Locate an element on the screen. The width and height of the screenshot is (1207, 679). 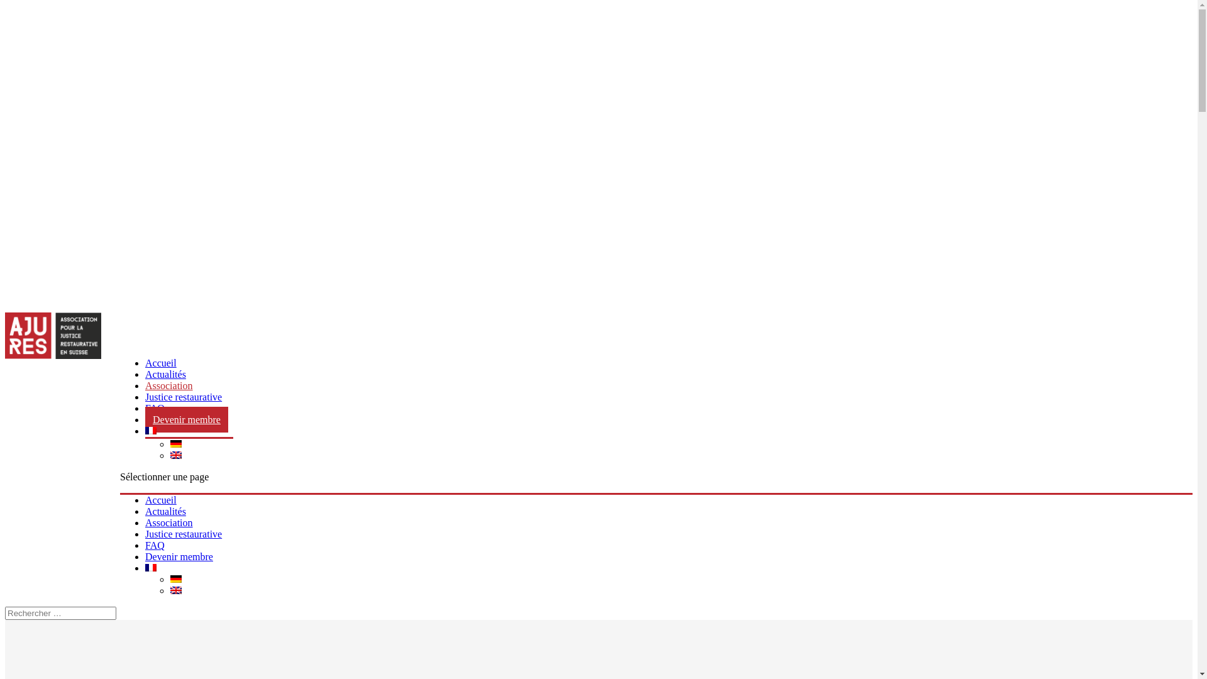
FAQ is located at coordinates (155, 409).